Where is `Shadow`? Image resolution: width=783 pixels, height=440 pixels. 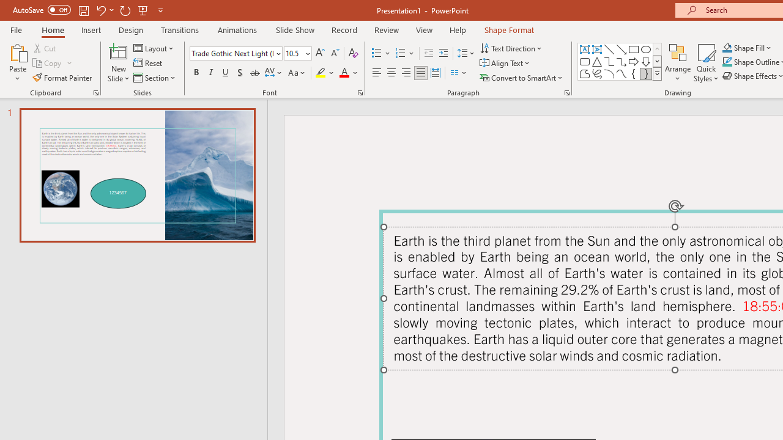 Shadow is located at coordinates (240, 73).